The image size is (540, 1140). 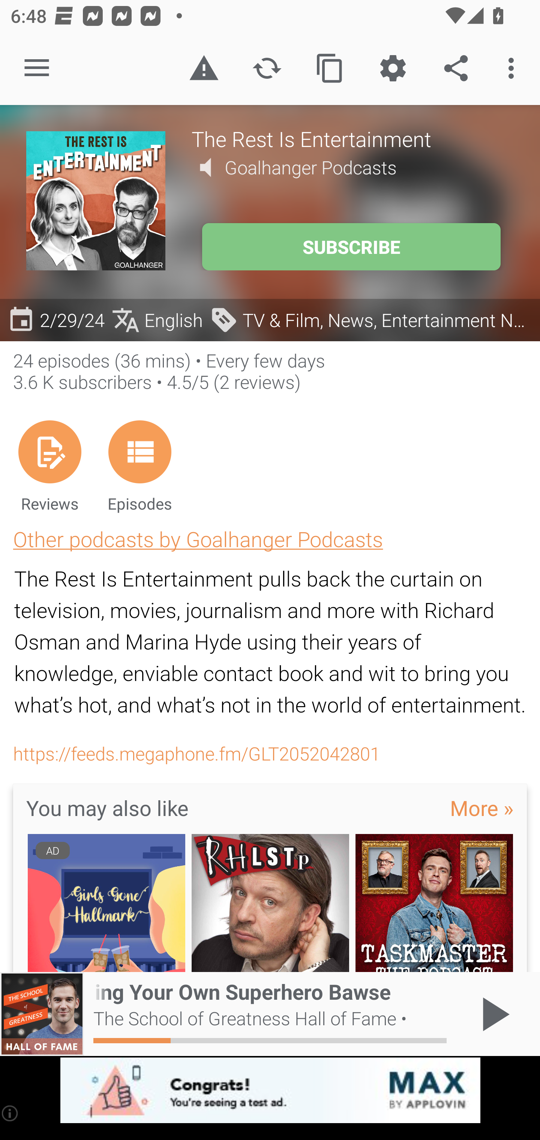 I want to click on Copy feed url to clipboard, so click(x=330, y=68).